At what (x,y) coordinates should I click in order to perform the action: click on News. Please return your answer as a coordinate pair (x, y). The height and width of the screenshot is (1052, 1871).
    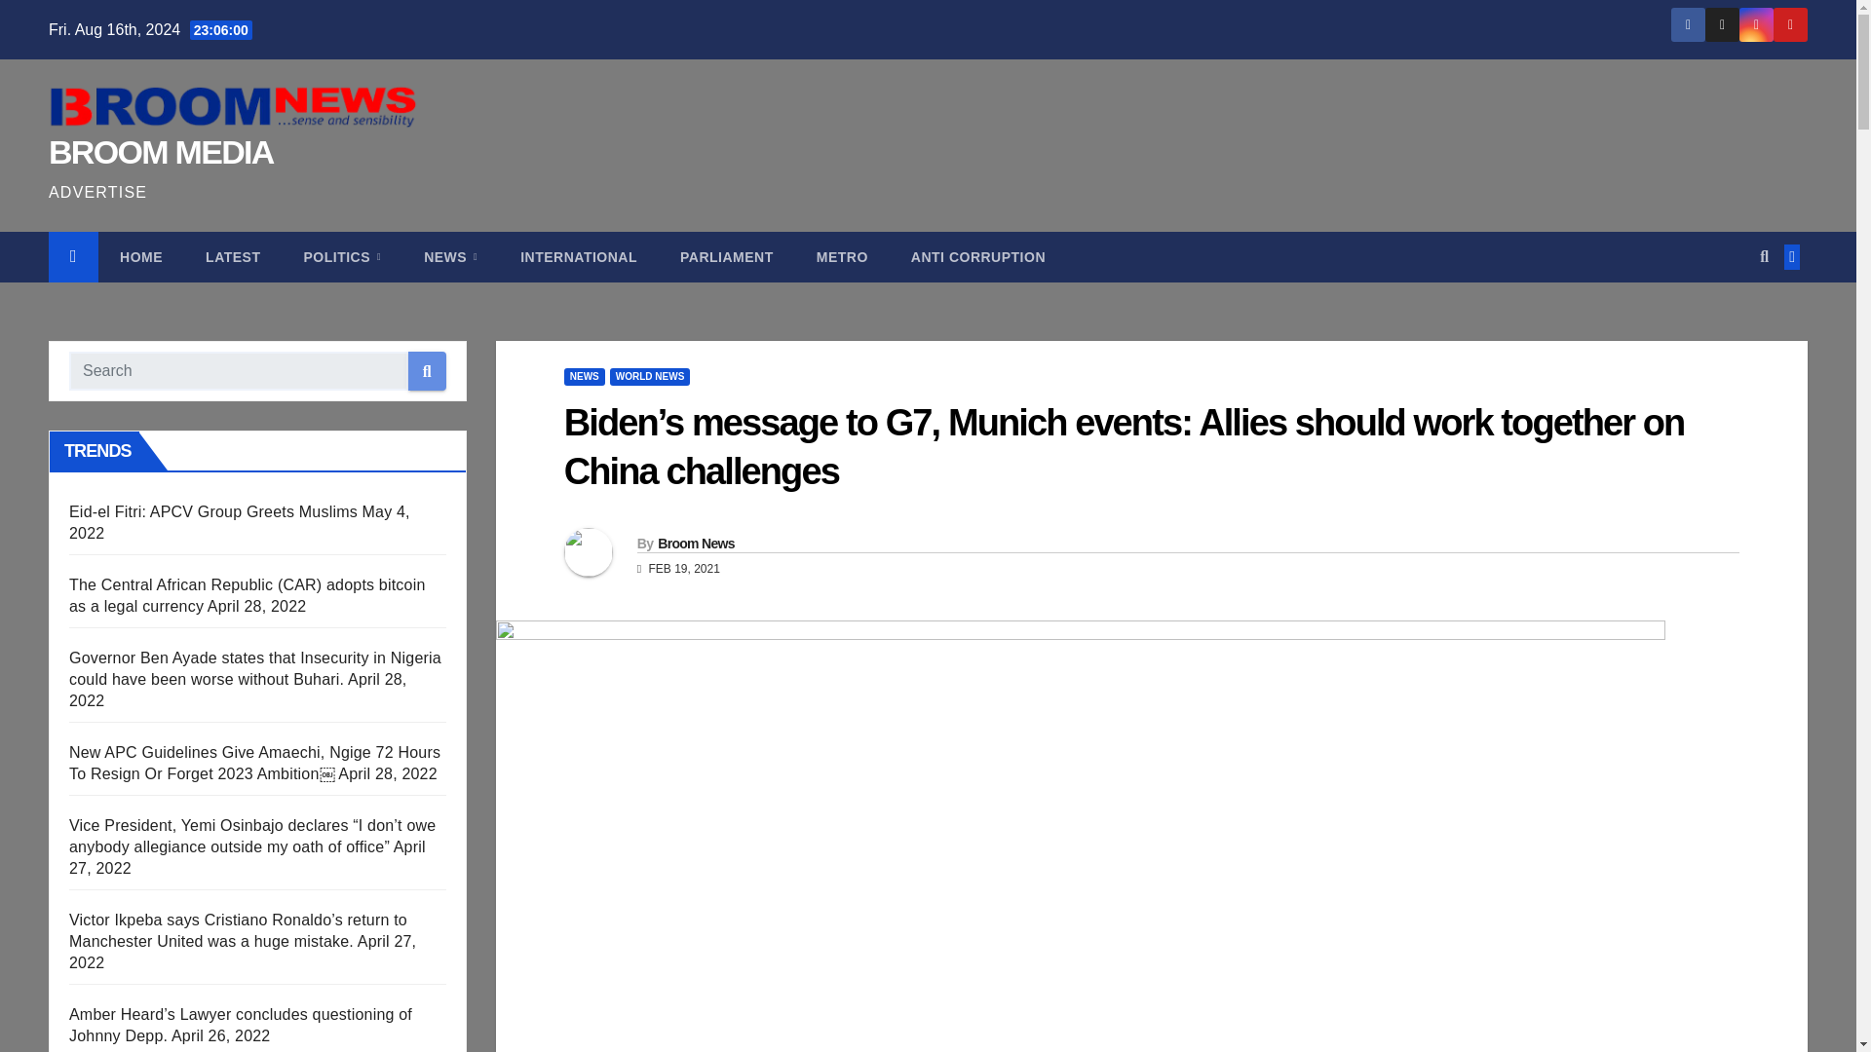
    Looking at the image, I should click on (450, 257).